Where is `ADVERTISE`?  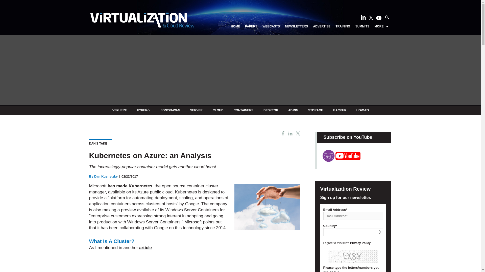
ADVERTISE is located at coordinates (321, 26).